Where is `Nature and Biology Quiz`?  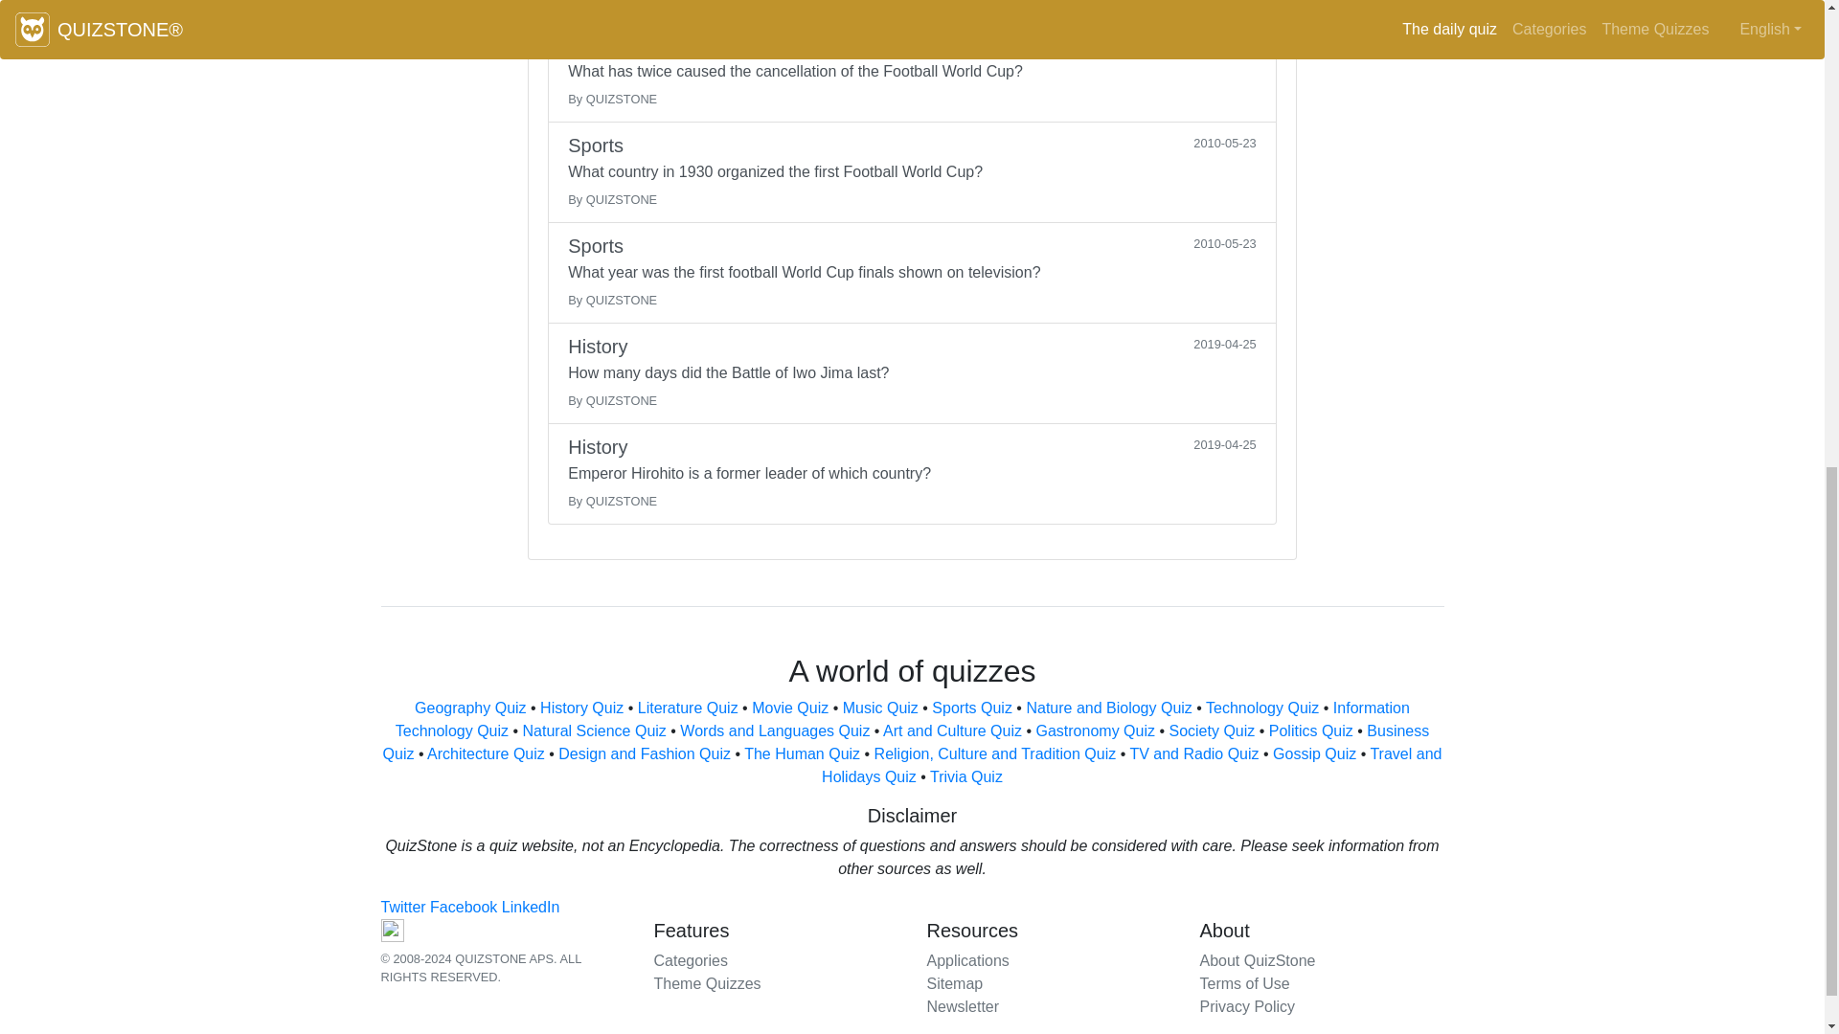 Nature and Biology Quiz is located at coordinates (1109, 708).